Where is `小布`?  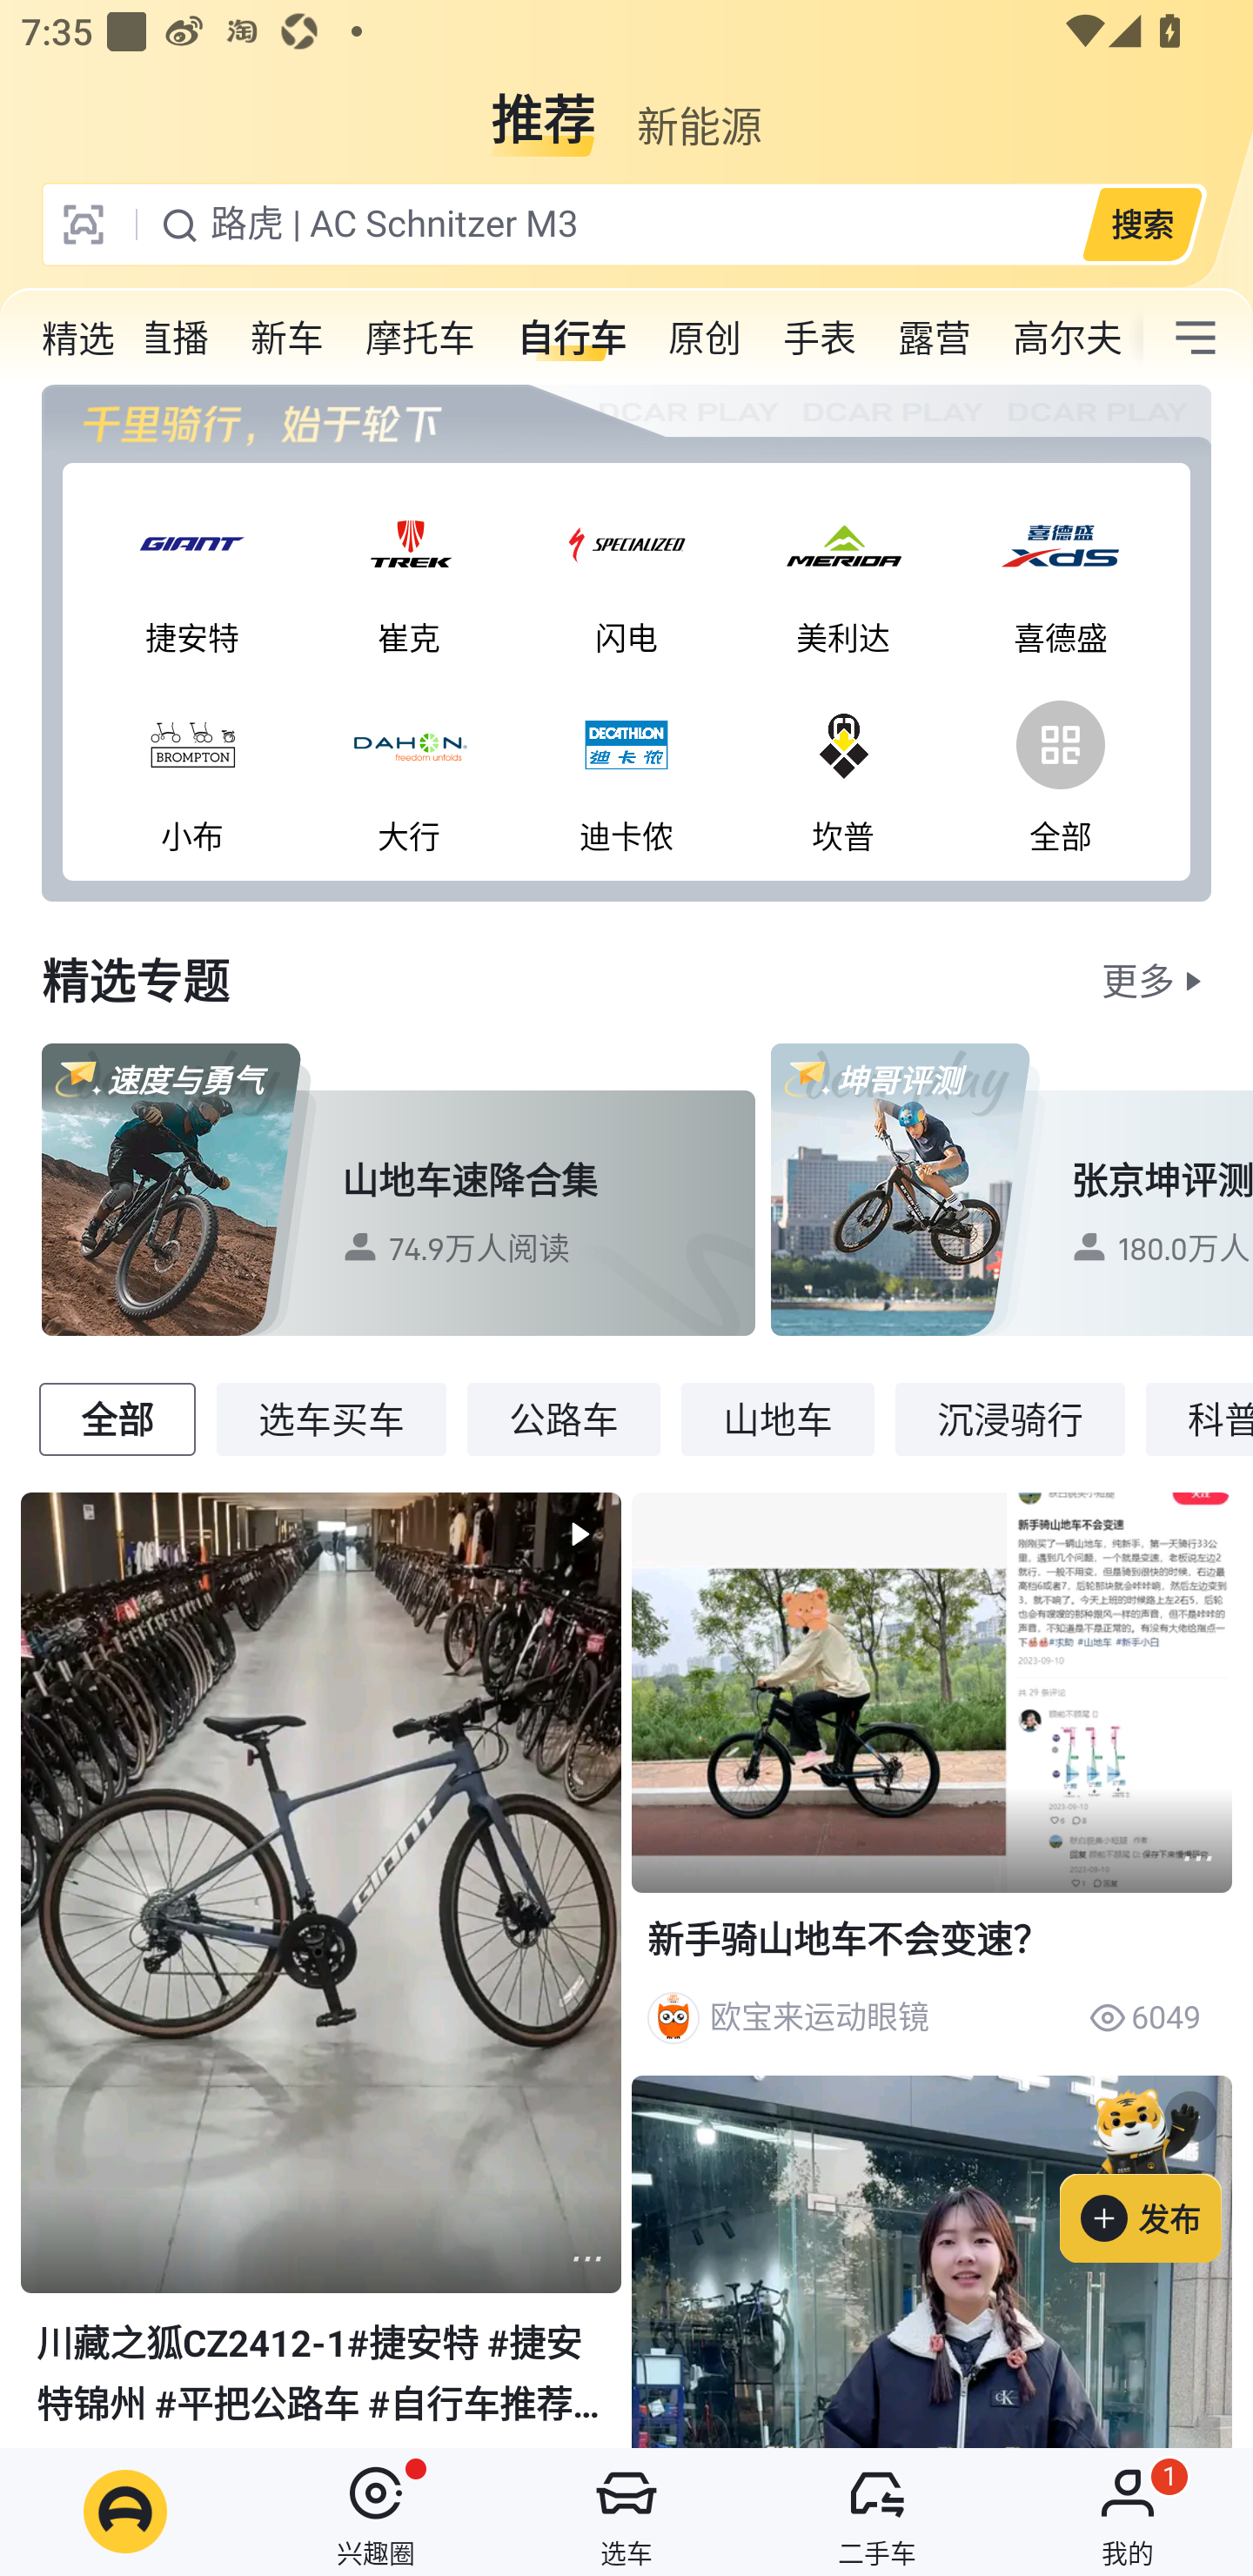
小布 is located at coordinates (191, 771).